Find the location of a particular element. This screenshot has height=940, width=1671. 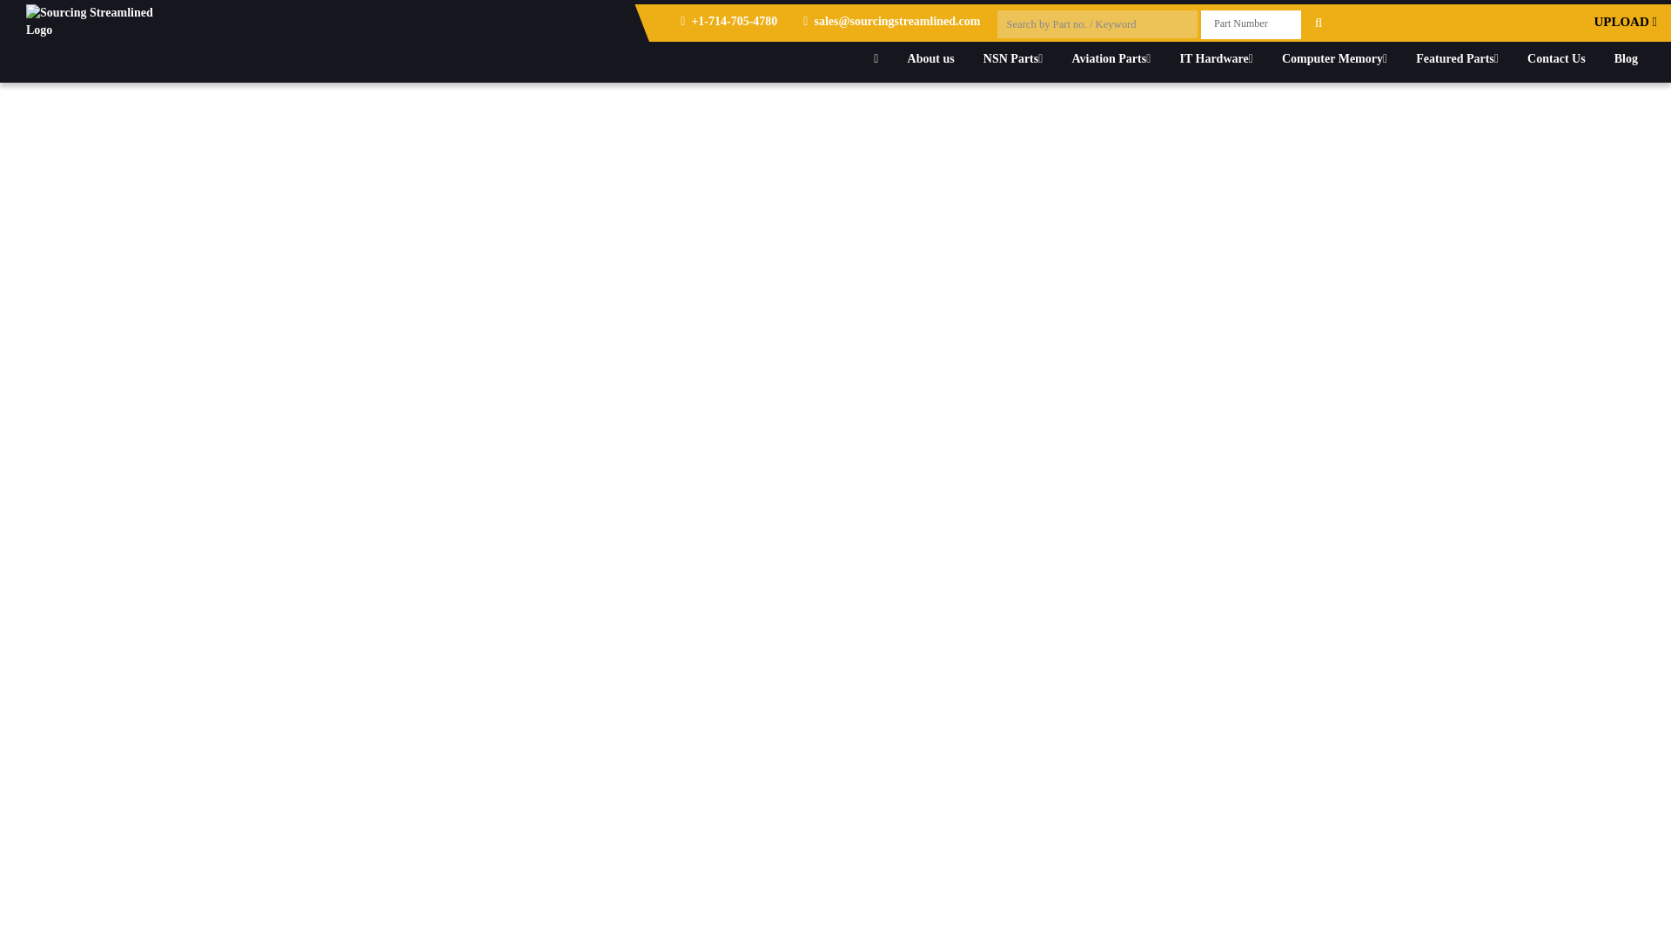

NSN Parts is located at coordinates (1013, 58).